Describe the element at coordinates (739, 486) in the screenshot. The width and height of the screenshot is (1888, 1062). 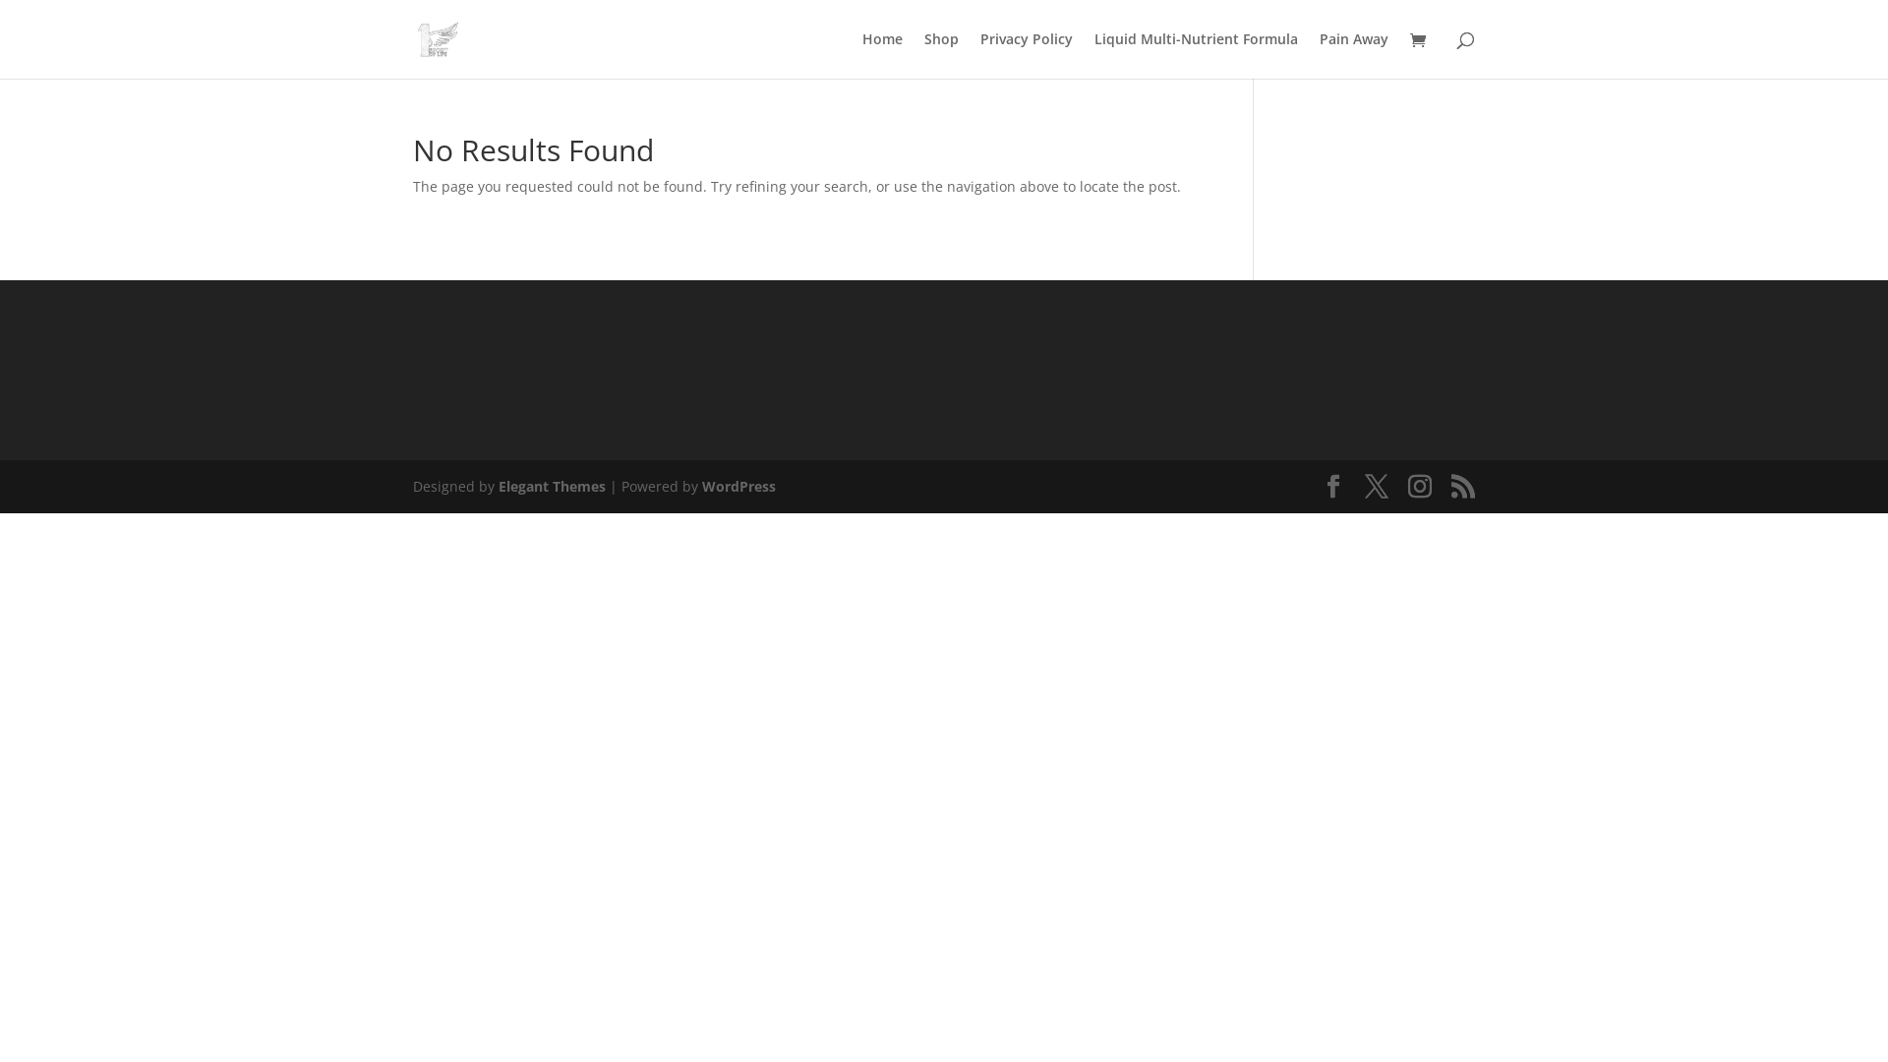
I see `WordPress` at that location.